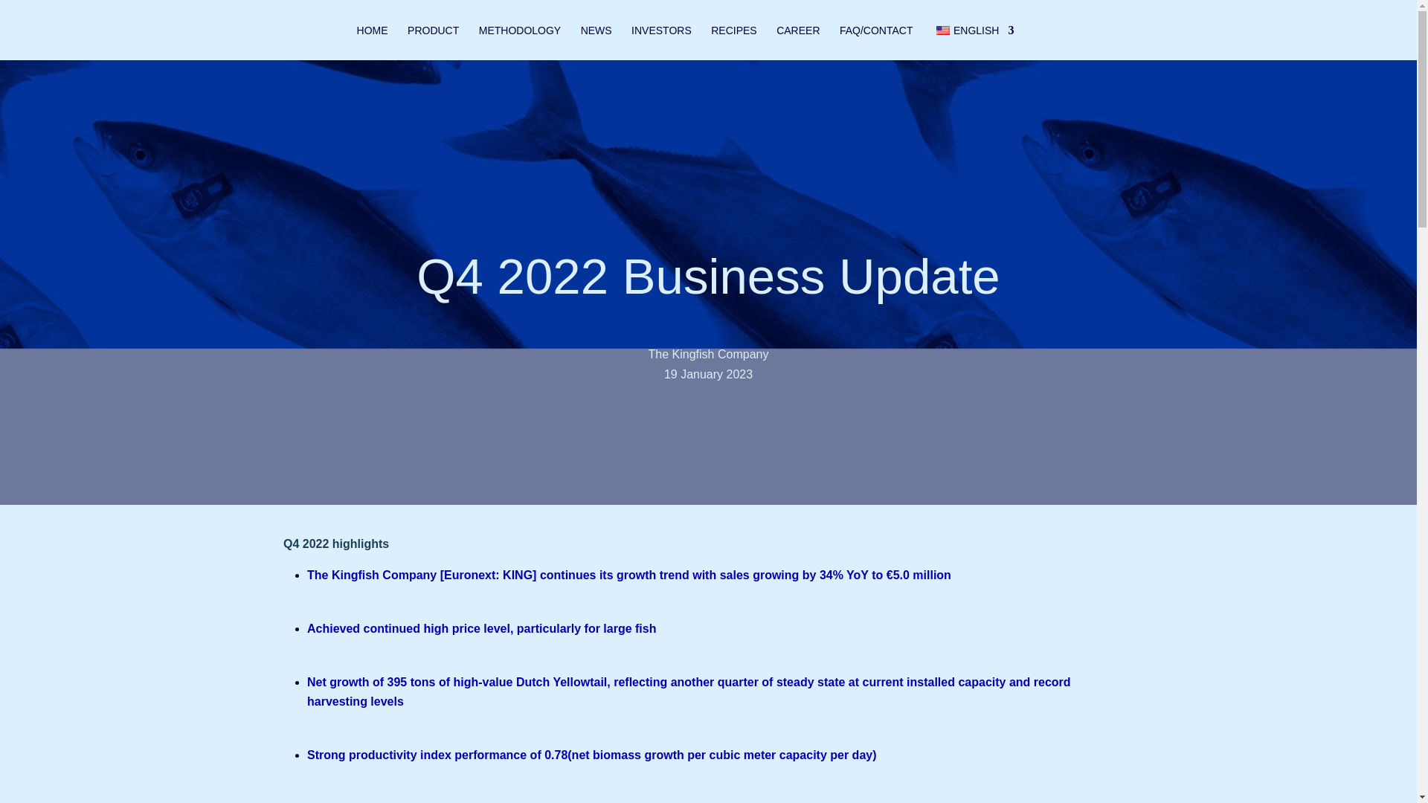 The width and height of the screenshot is (1428, 803). I want to click on English, so click(943, 30).